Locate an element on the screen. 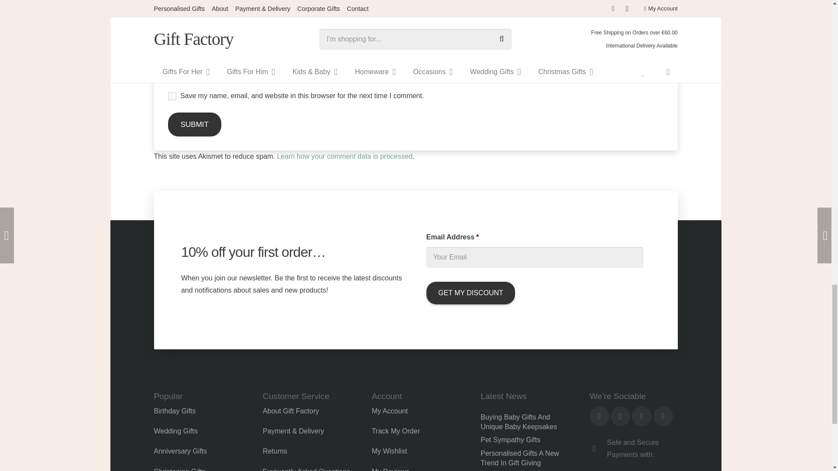 Image resolution: width=838 pixels, height=471 pixels. yes is located at coordinates (172, 96).